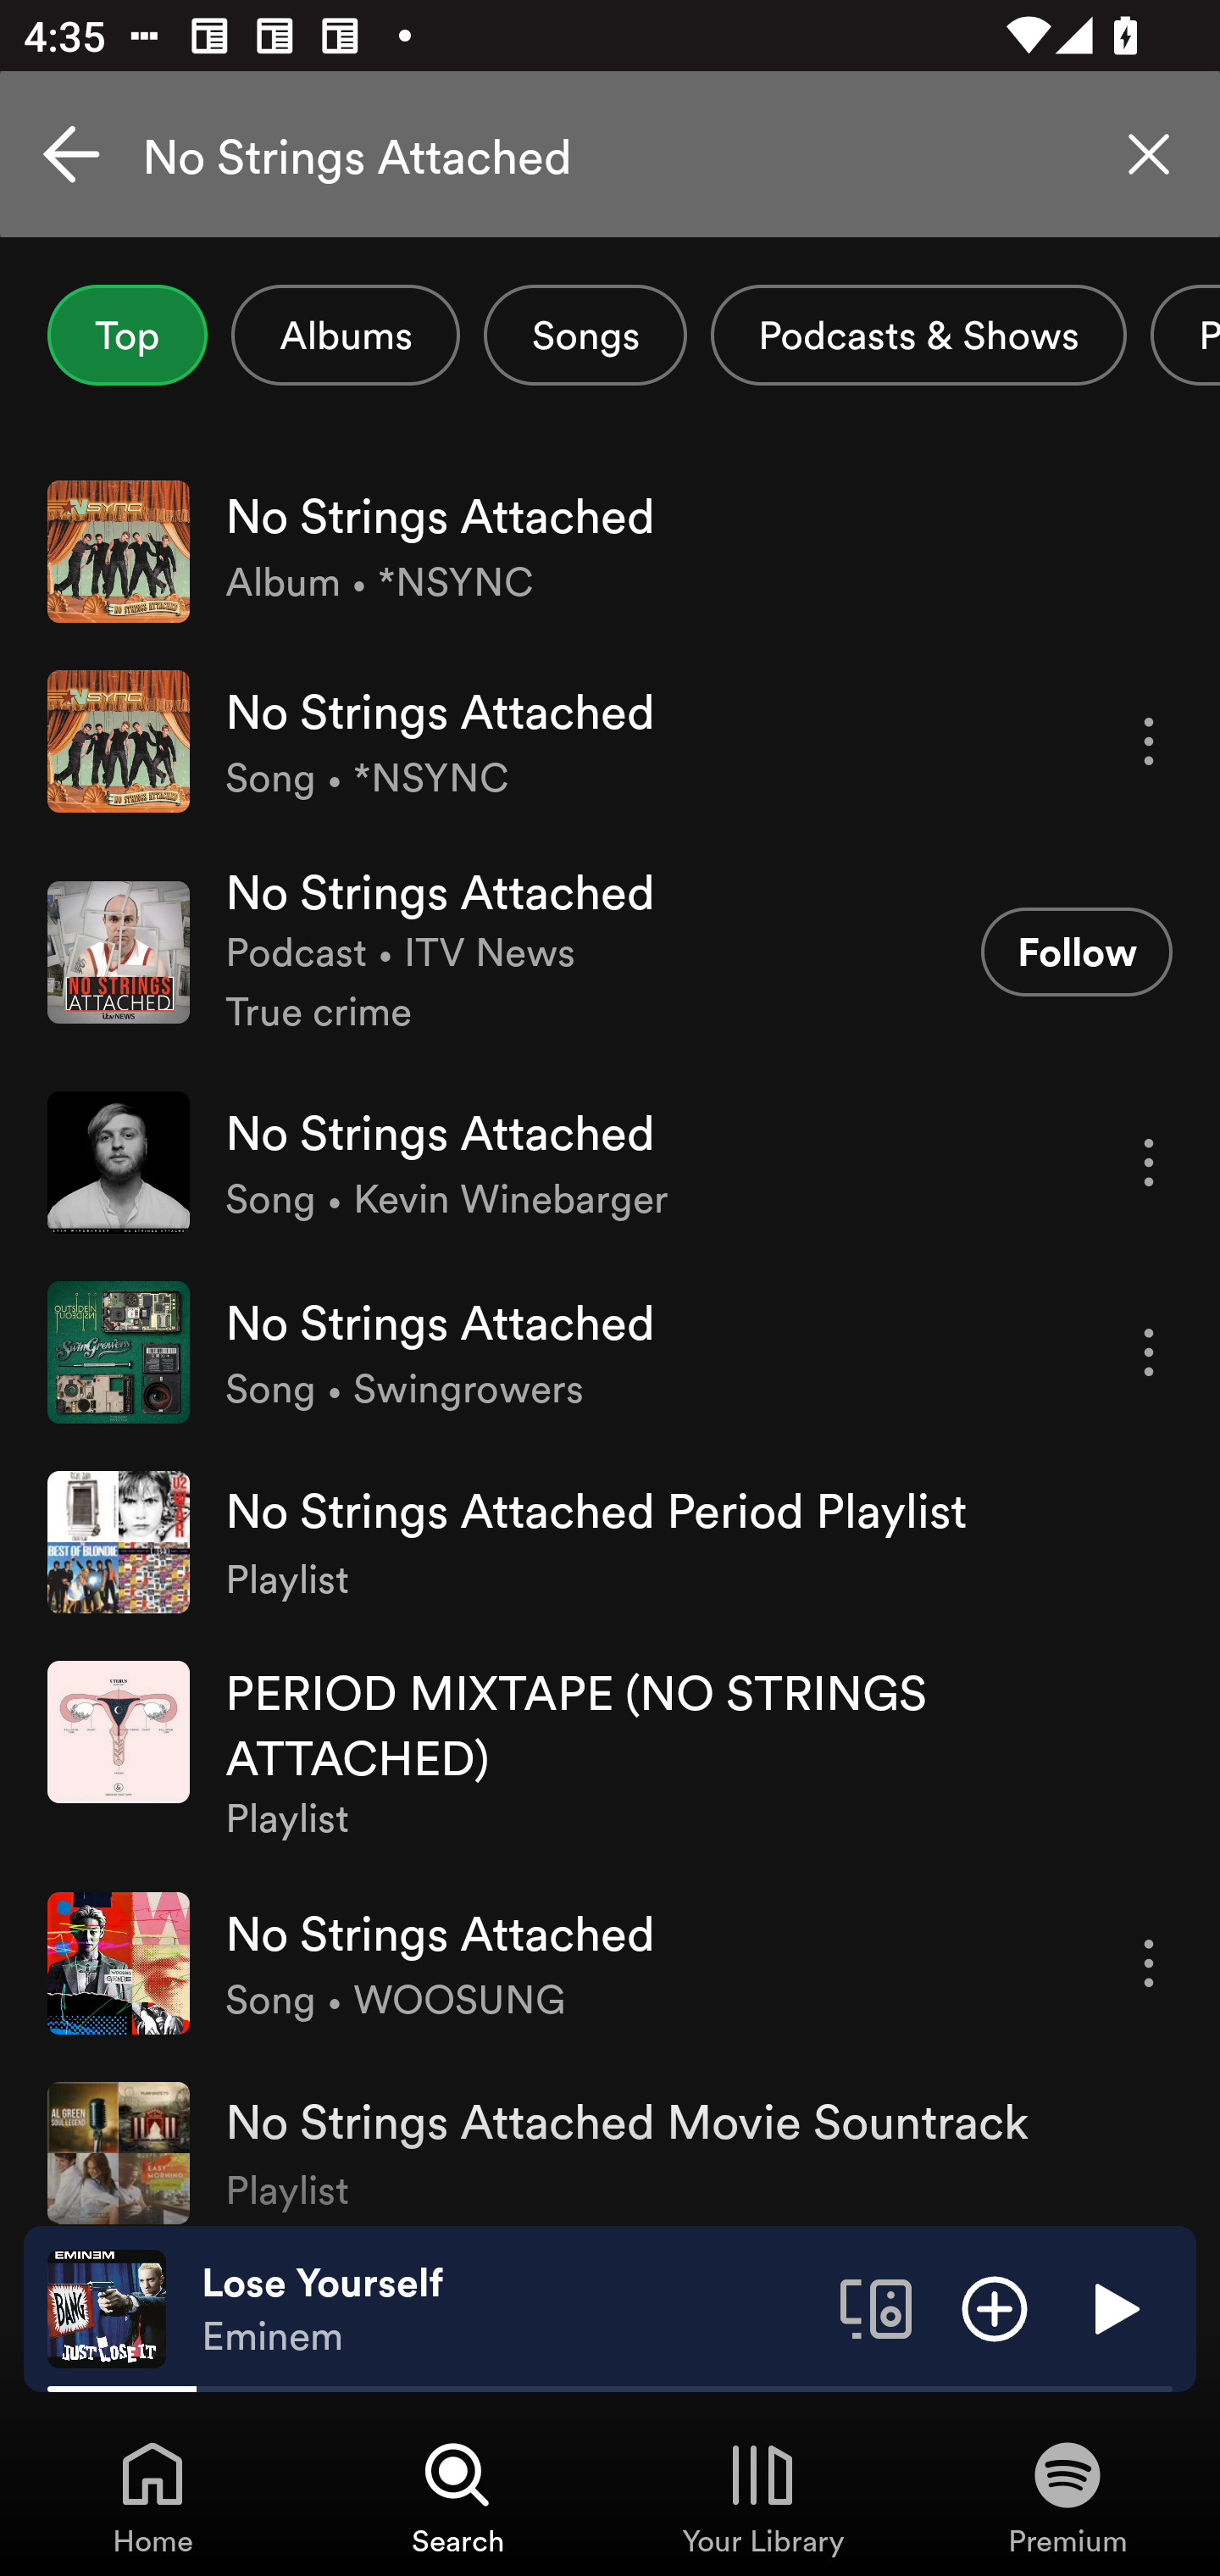 This screenshot has width=1220, height=2576. I want to click on More options for song No Strings Attached, so click(1149, 1964).